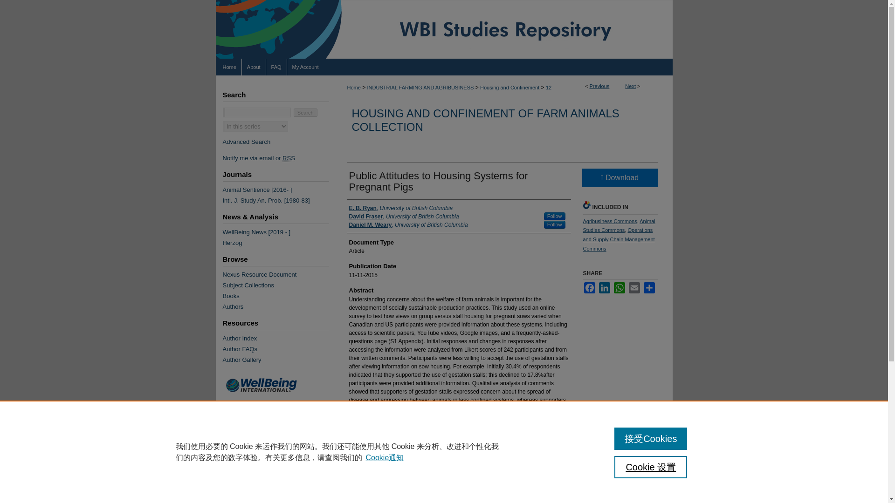  Describe the element at coordinates (634, 287) in the screenshot. I see `Email` at that location.